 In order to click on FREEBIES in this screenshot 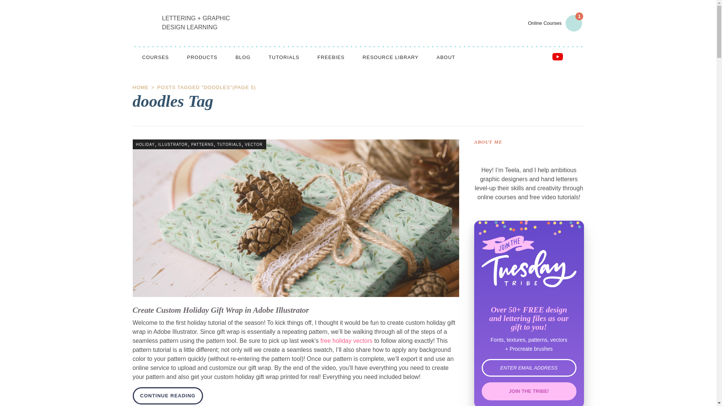, I will do `click(331, 57)`.